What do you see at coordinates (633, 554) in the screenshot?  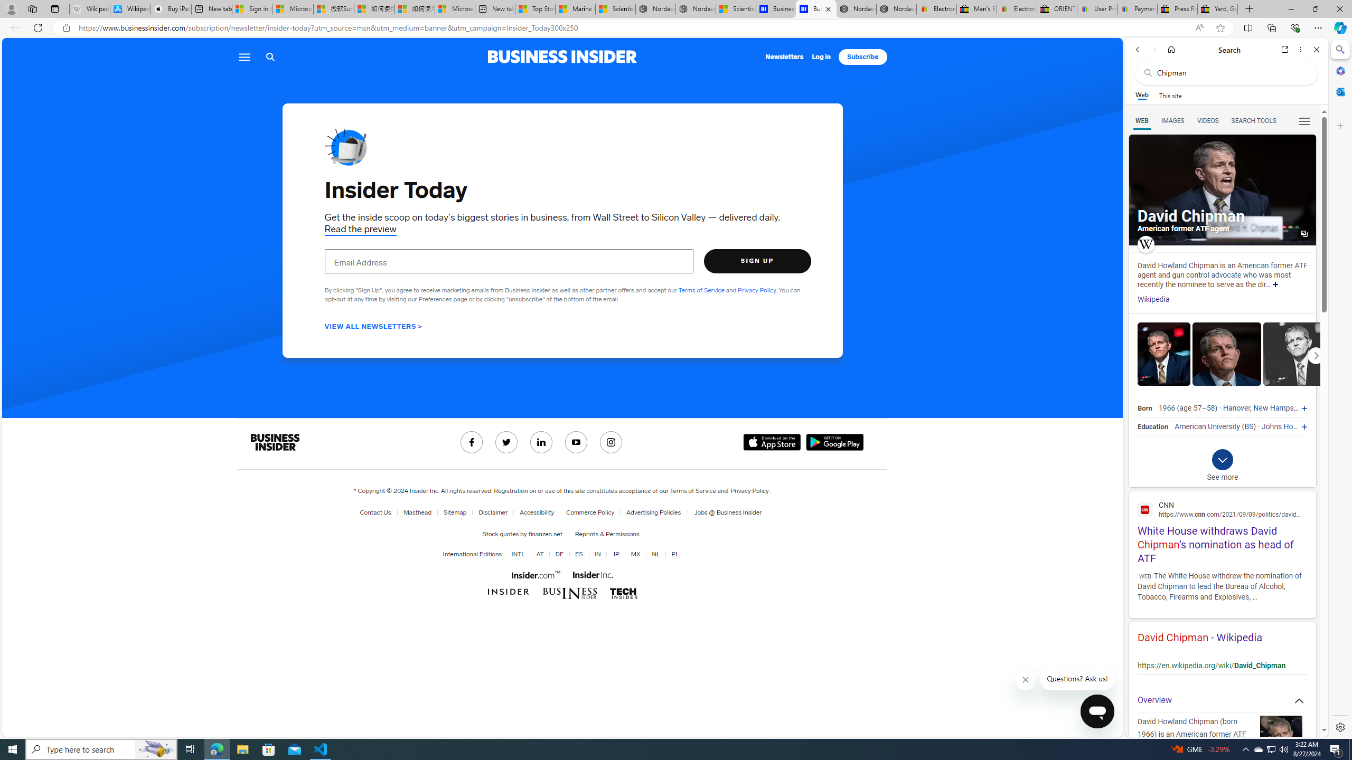 I see `MX` at bounding box center [633, 554].